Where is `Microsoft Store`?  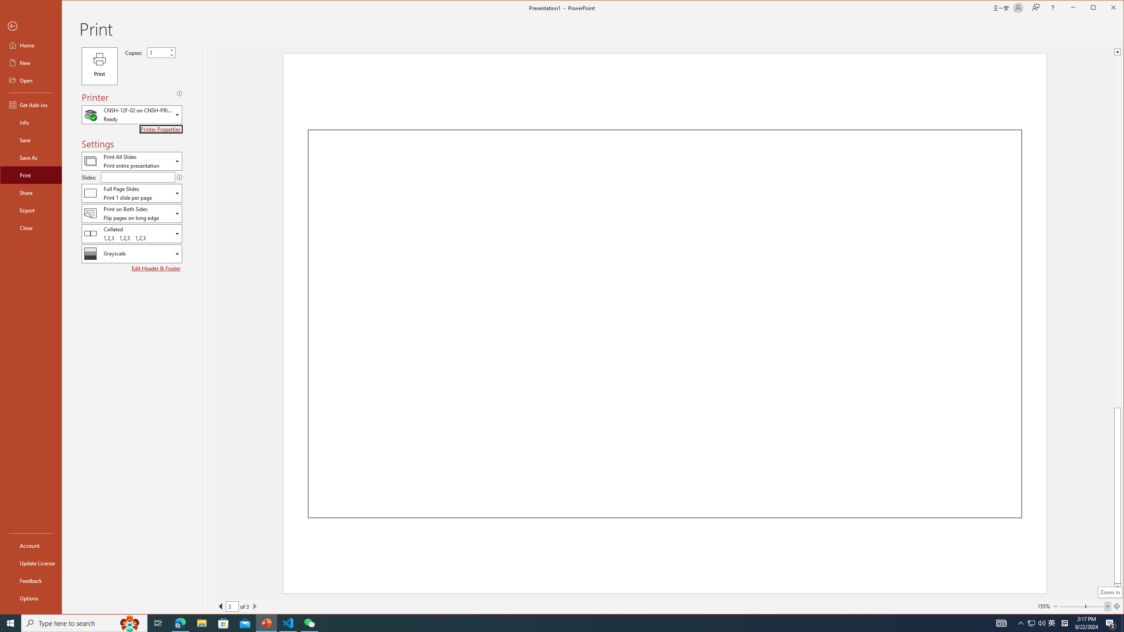
Microsoft Store is located at coordinates (546, 623).